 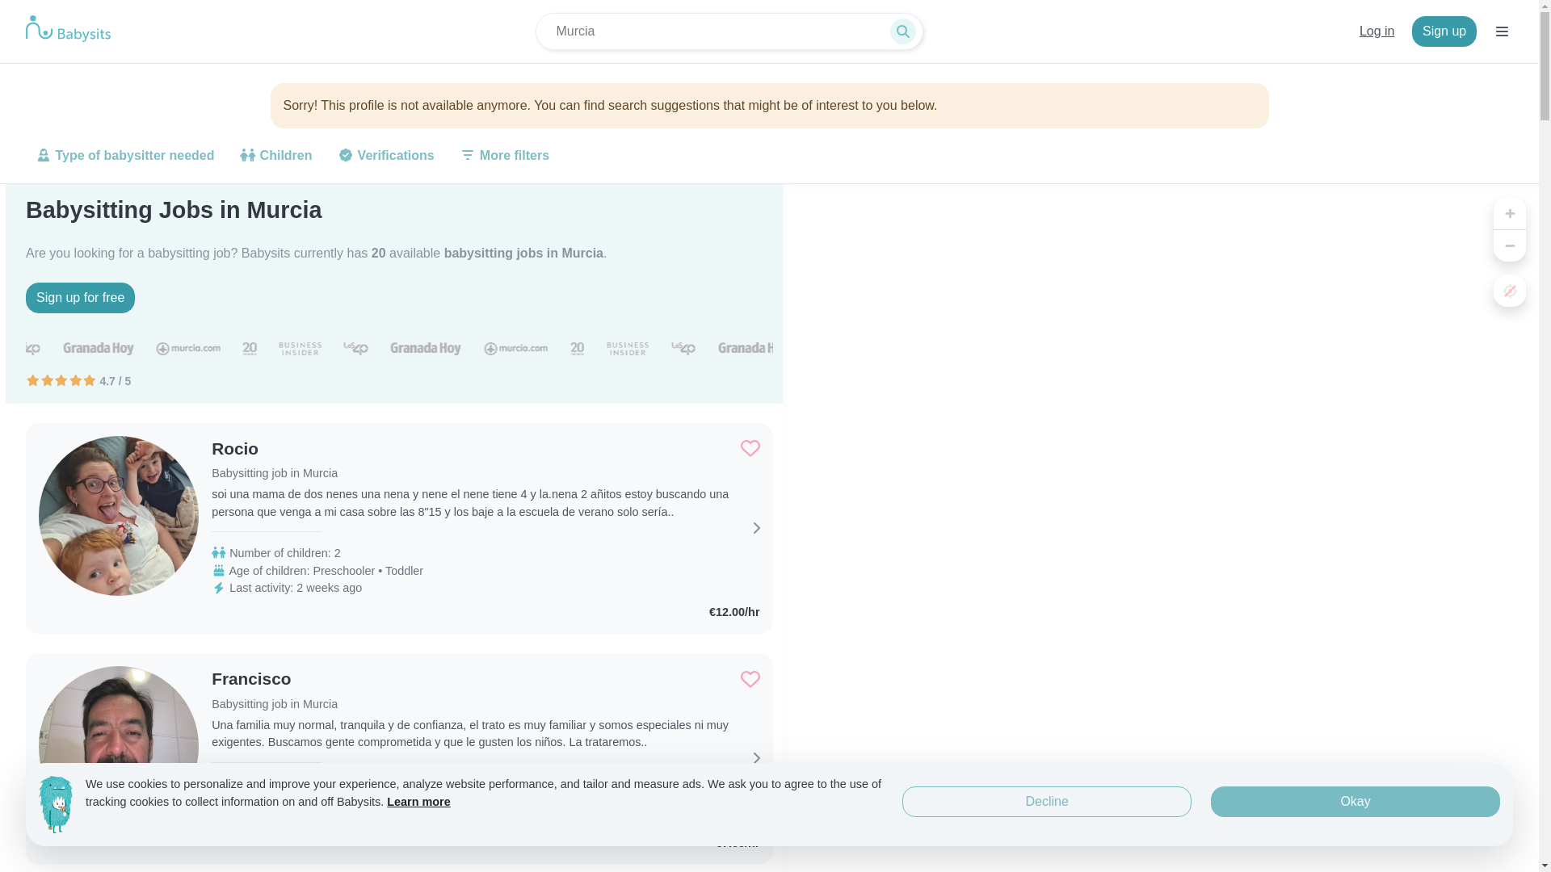 What do you see at coordinates (504, 155) in the screenshot?
I see `More filters` at bounding box center [504, 155].